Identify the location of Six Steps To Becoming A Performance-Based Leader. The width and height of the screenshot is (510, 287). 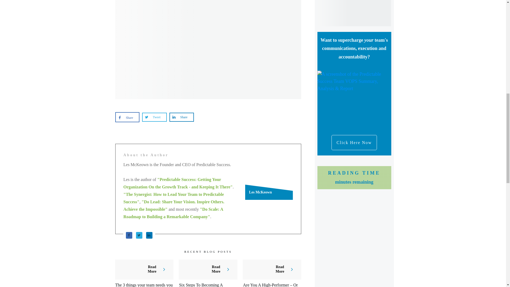
(202, 285).